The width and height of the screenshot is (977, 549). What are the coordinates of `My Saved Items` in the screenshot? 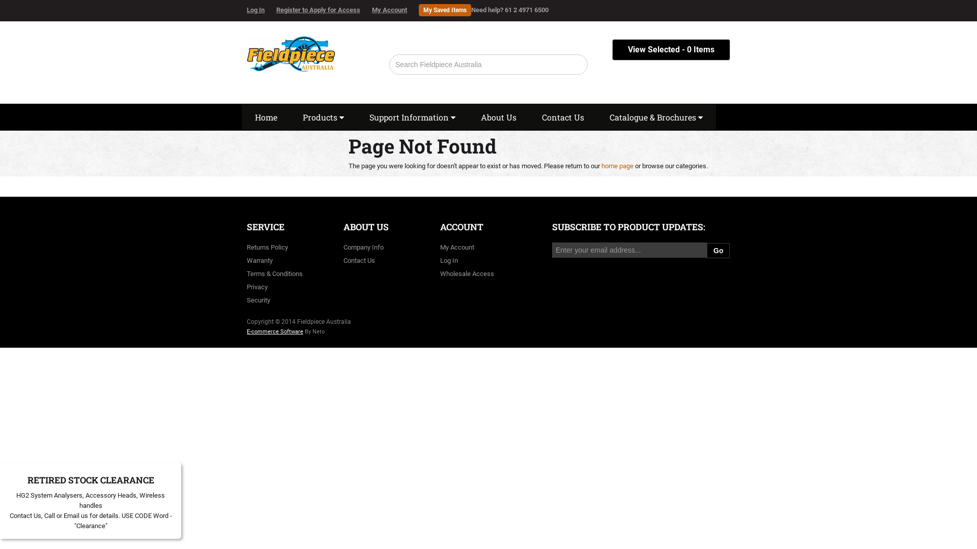 It's located at (445, 10).